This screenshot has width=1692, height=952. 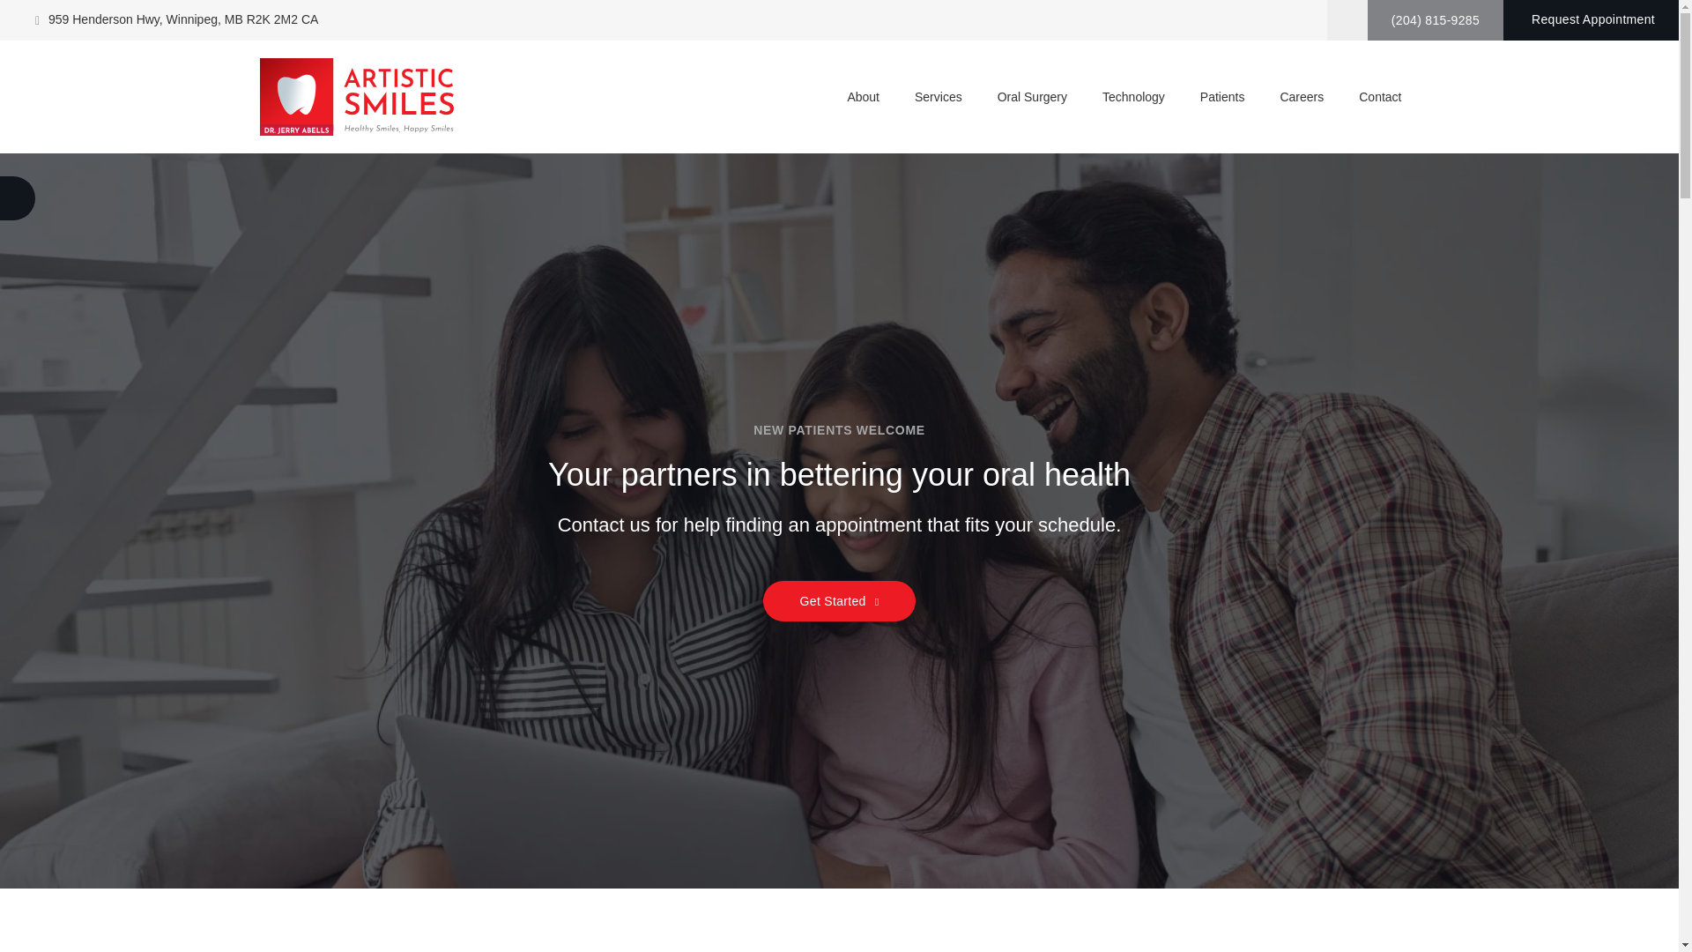 I want to click on Home, so click(x=356, y=97).